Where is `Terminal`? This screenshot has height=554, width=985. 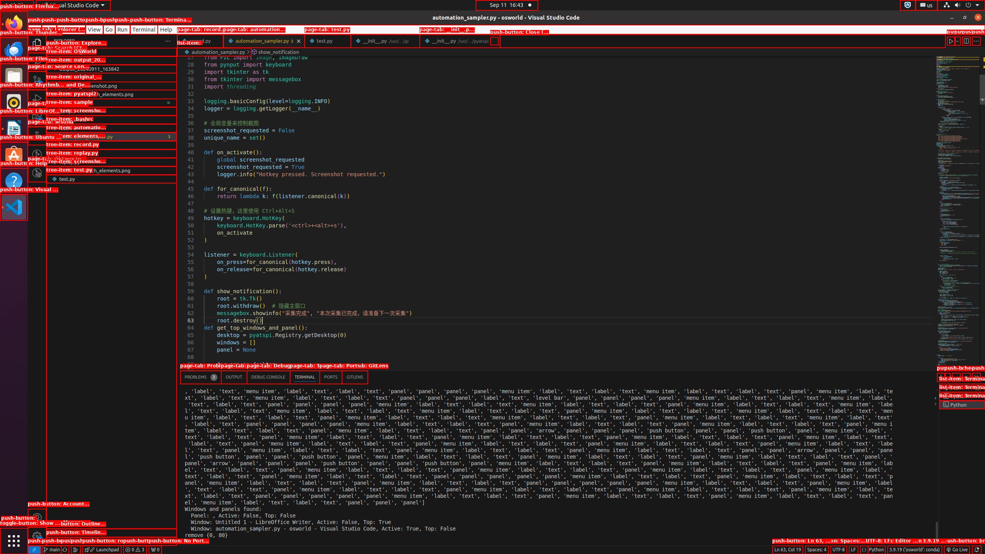
Terminal is located at coordinates (144, 29).